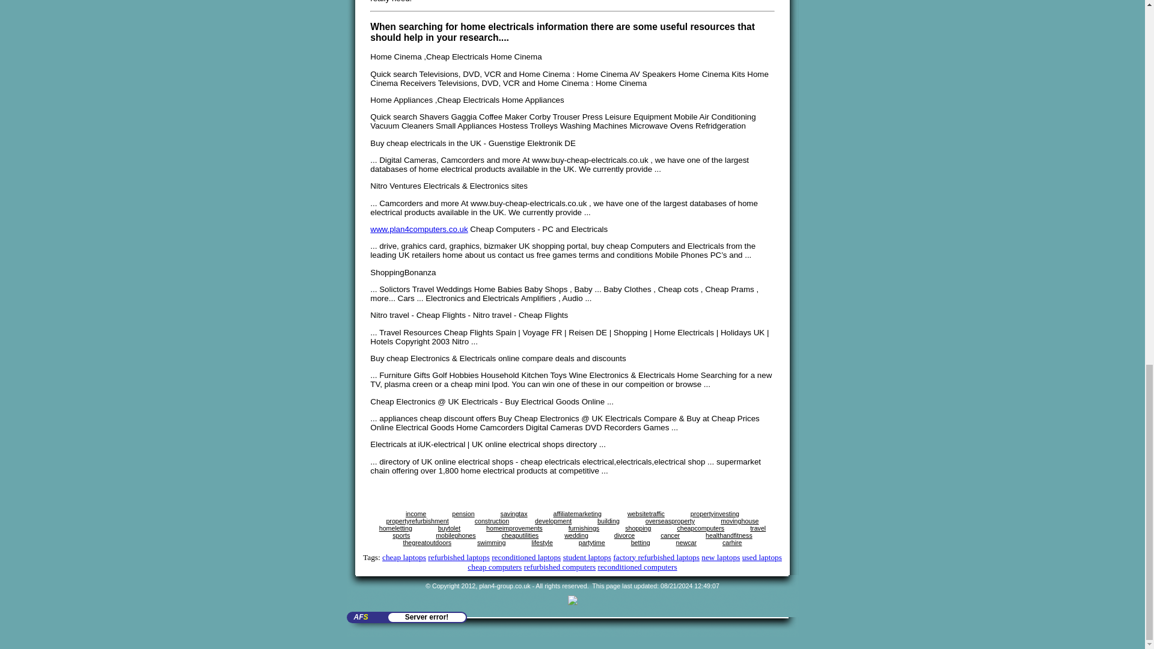  I want to click on cancer, so click(670, 535).